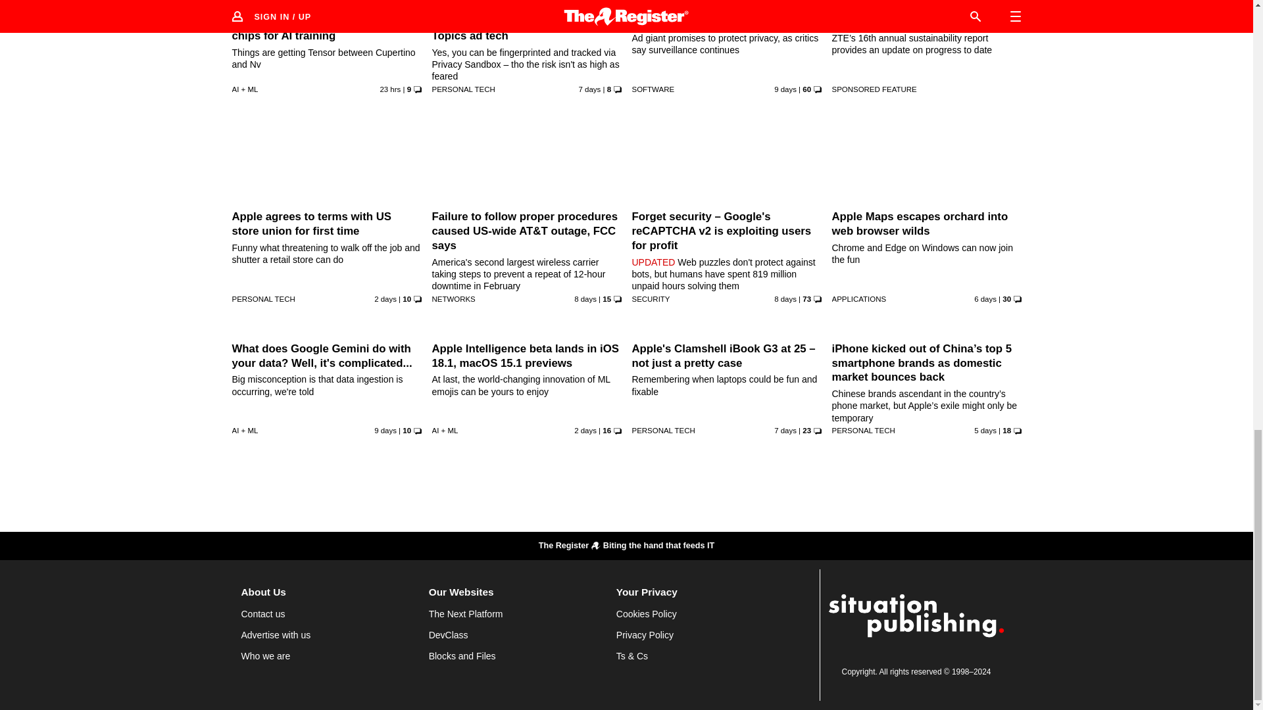 This screenshot has height=710, width=1263. I want to click on 23 Jul 2024 13:45, so click(585, 299).